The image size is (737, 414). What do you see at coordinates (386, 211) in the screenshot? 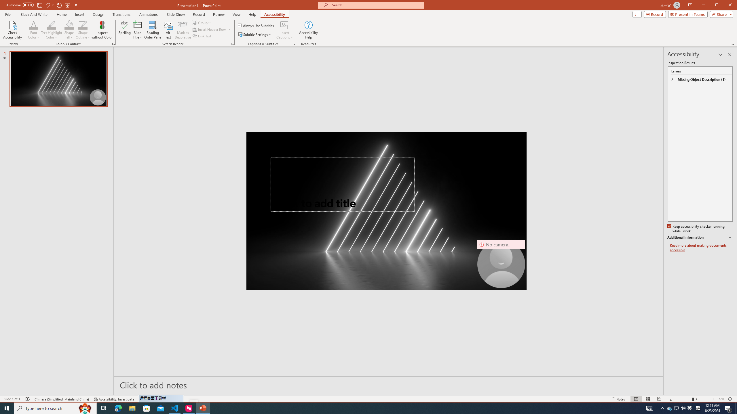
I see `Neon laser lights aligned to form a triangle` at bounding box center [386, 211].